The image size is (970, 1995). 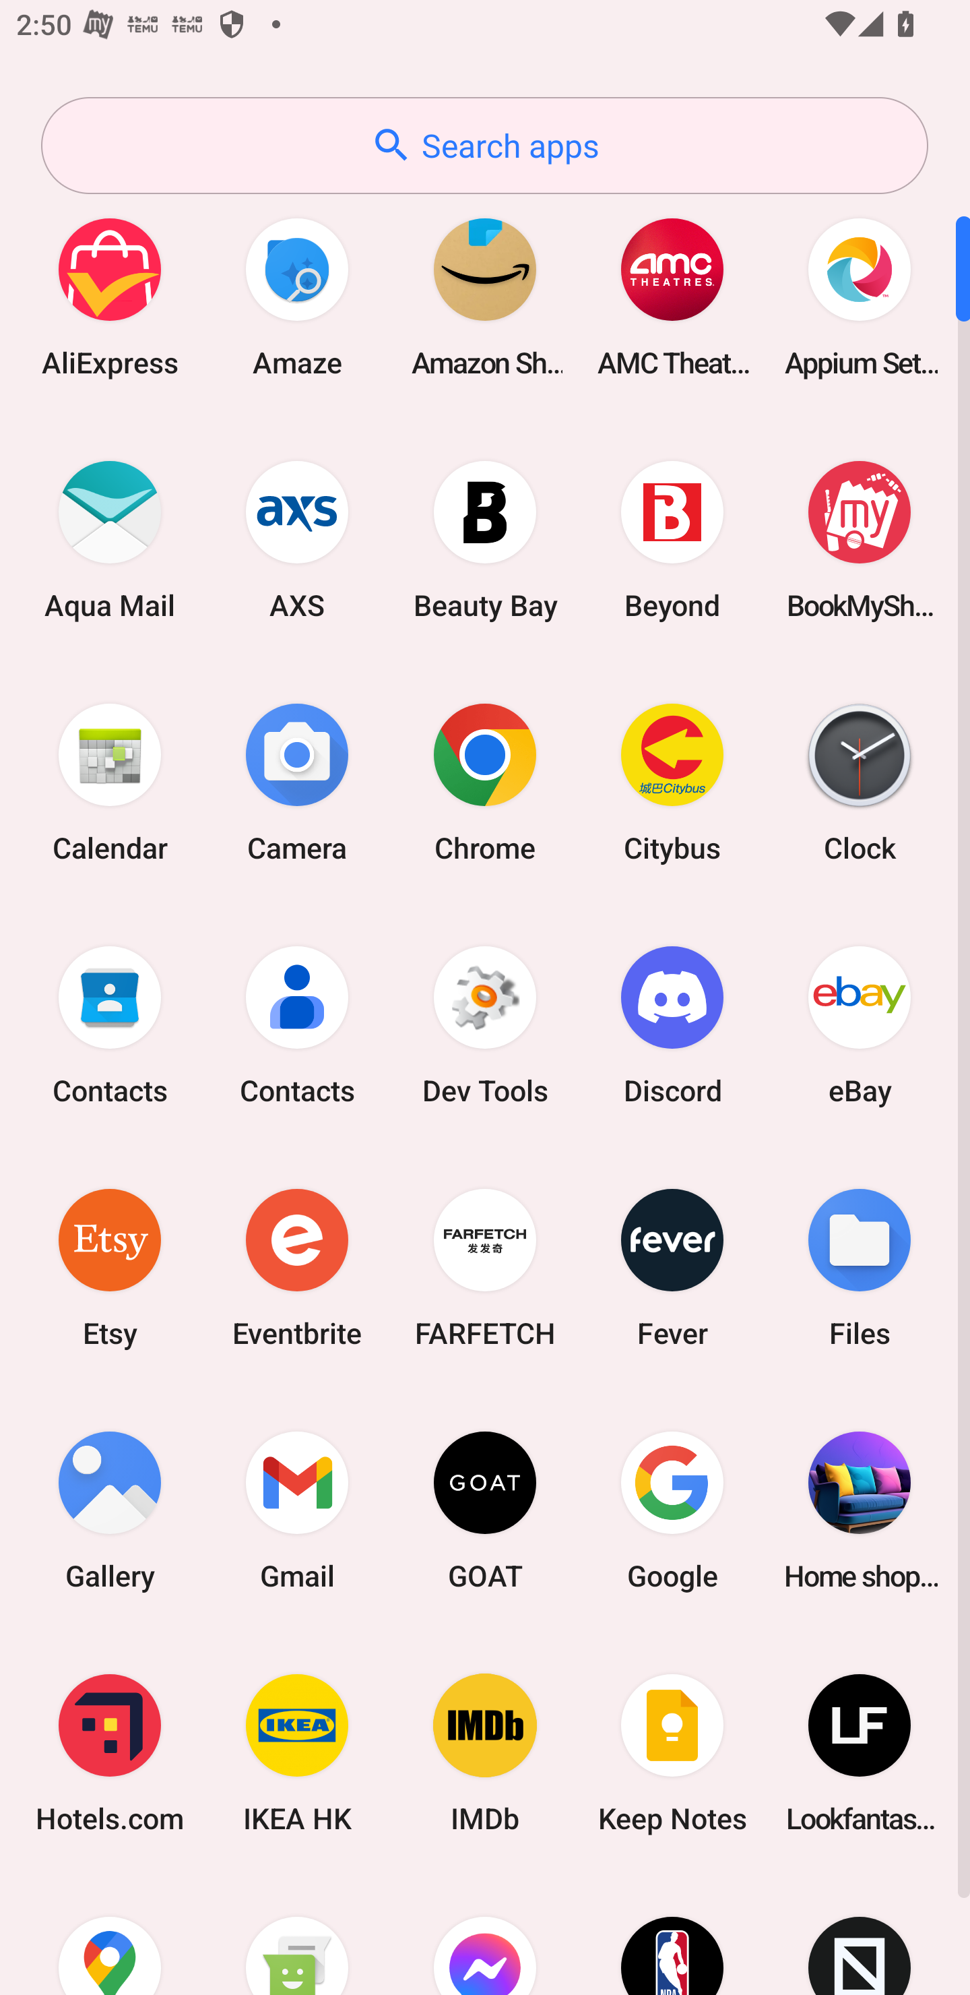 What do you see at coordinates (297, 1267) in the screenshot?
I see `Eventbrite` at bounding box center [297, 1267].